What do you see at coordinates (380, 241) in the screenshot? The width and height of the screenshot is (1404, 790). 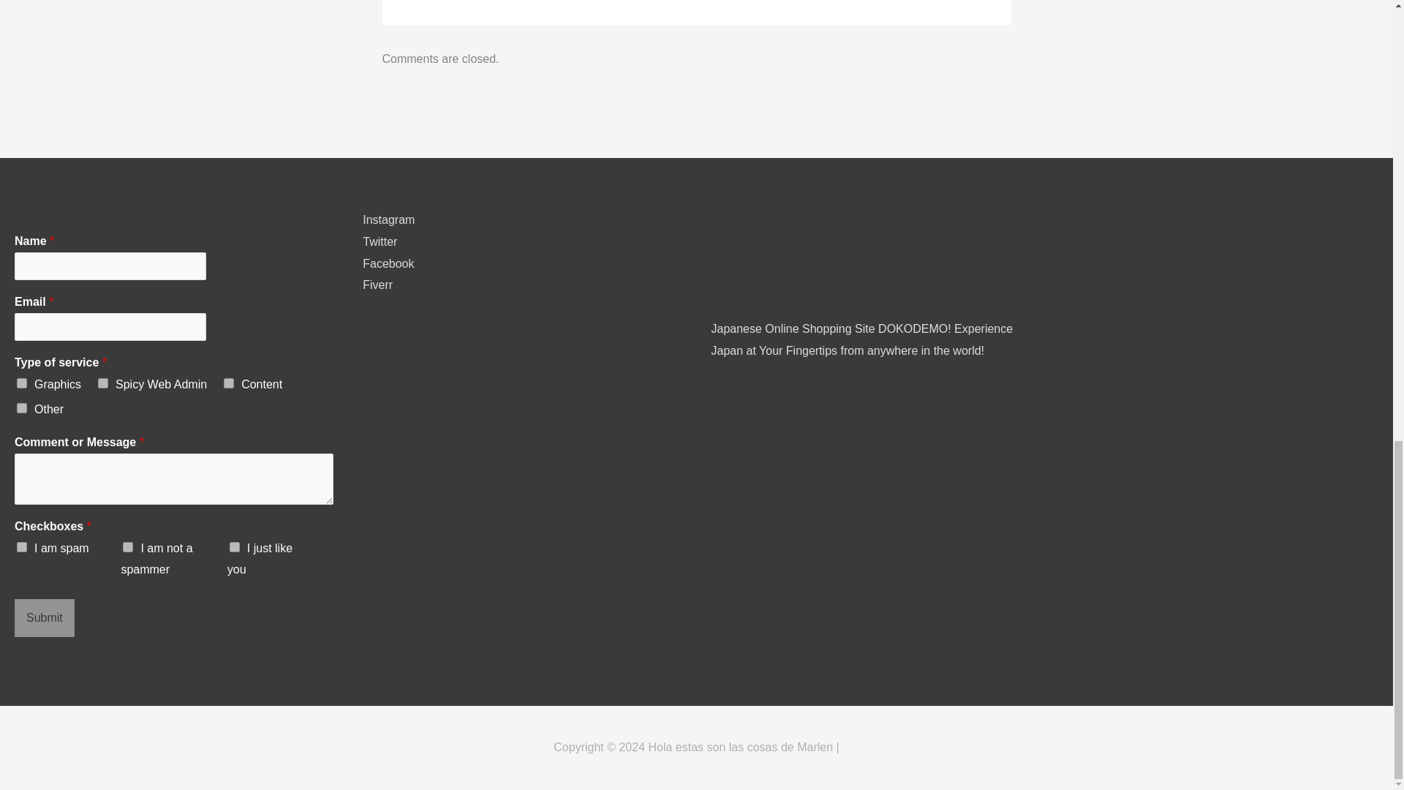 I see `Twitter` at bounding box center [380, 241].